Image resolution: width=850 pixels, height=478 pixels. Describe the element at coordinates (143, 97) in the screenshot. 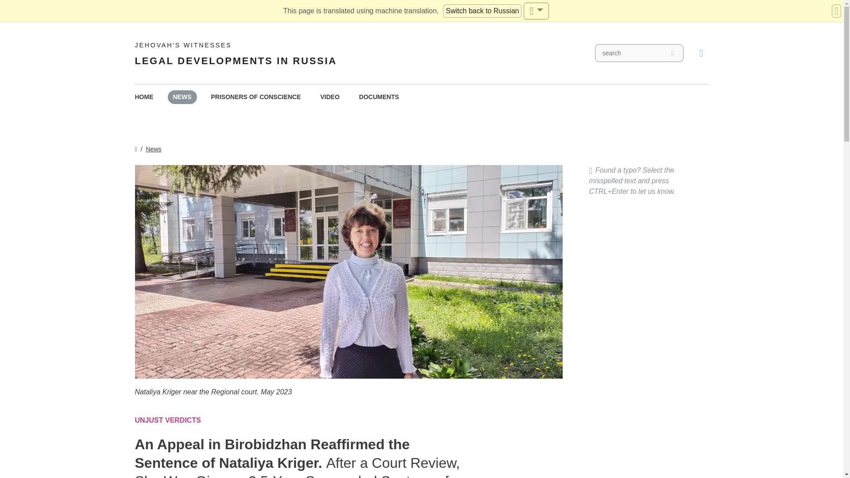

I see `HOME` at that location.